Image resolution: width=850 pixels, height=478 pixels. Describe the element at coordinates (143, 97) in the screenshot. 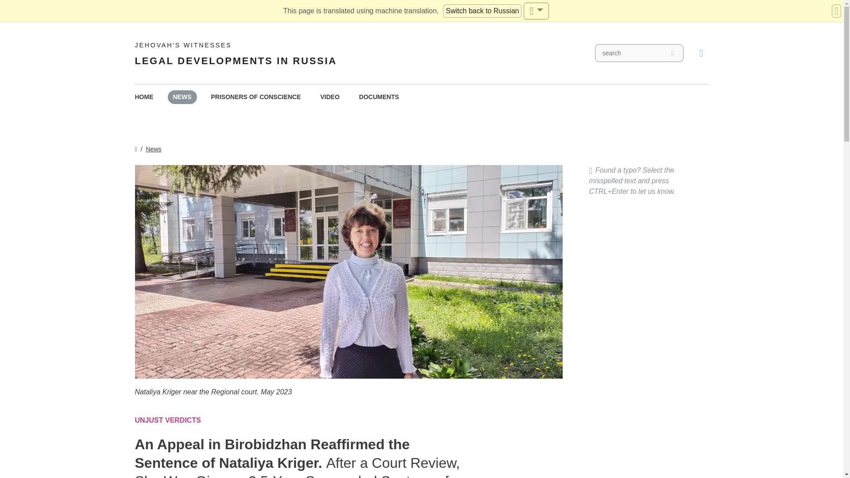

I see `HOME` at that location.